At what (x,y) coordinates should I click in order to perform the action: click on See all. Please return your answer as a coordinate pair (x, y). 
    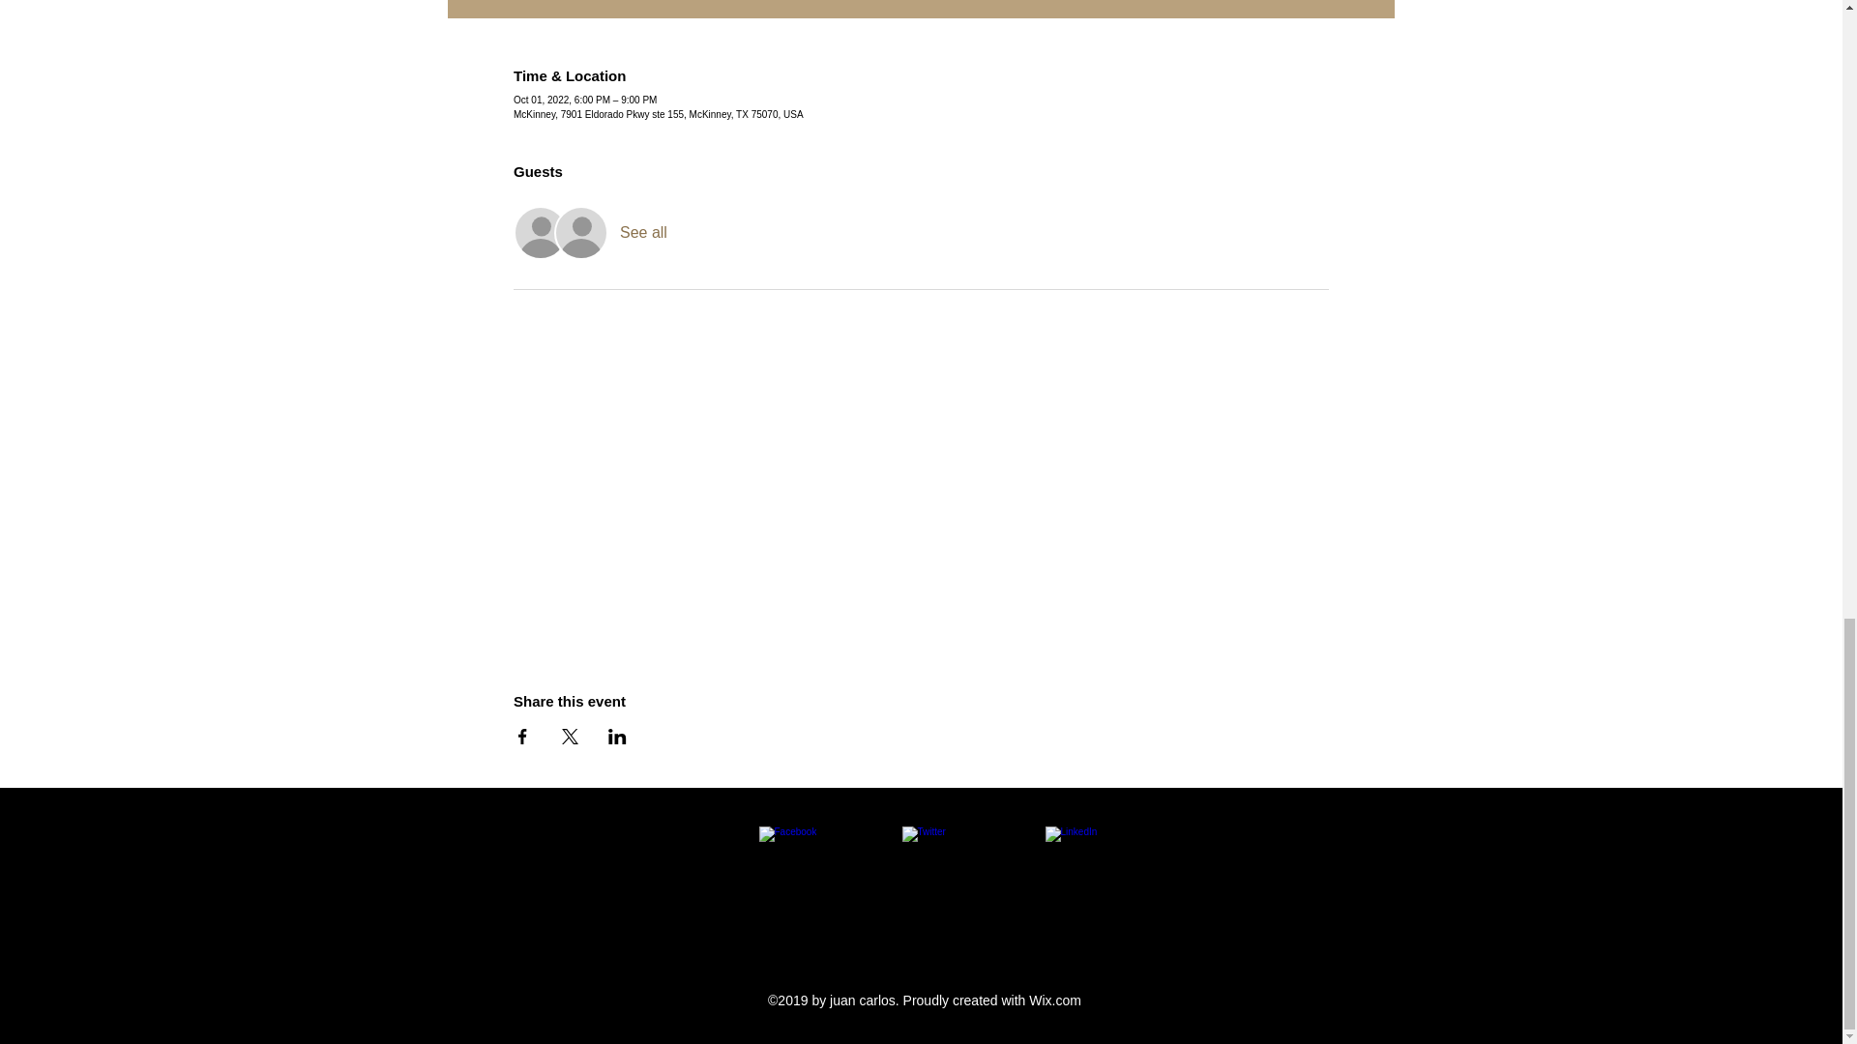
    Looking at the image, I should click on (643, 232).